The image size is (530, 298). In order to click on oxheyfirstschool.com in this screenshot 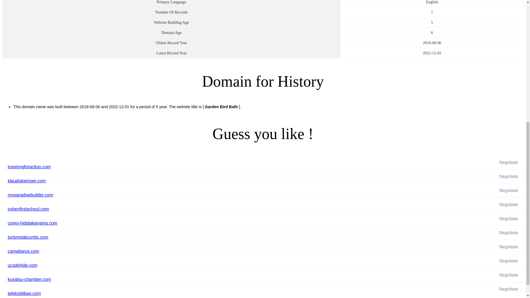, I will do `click(176, 209)`.